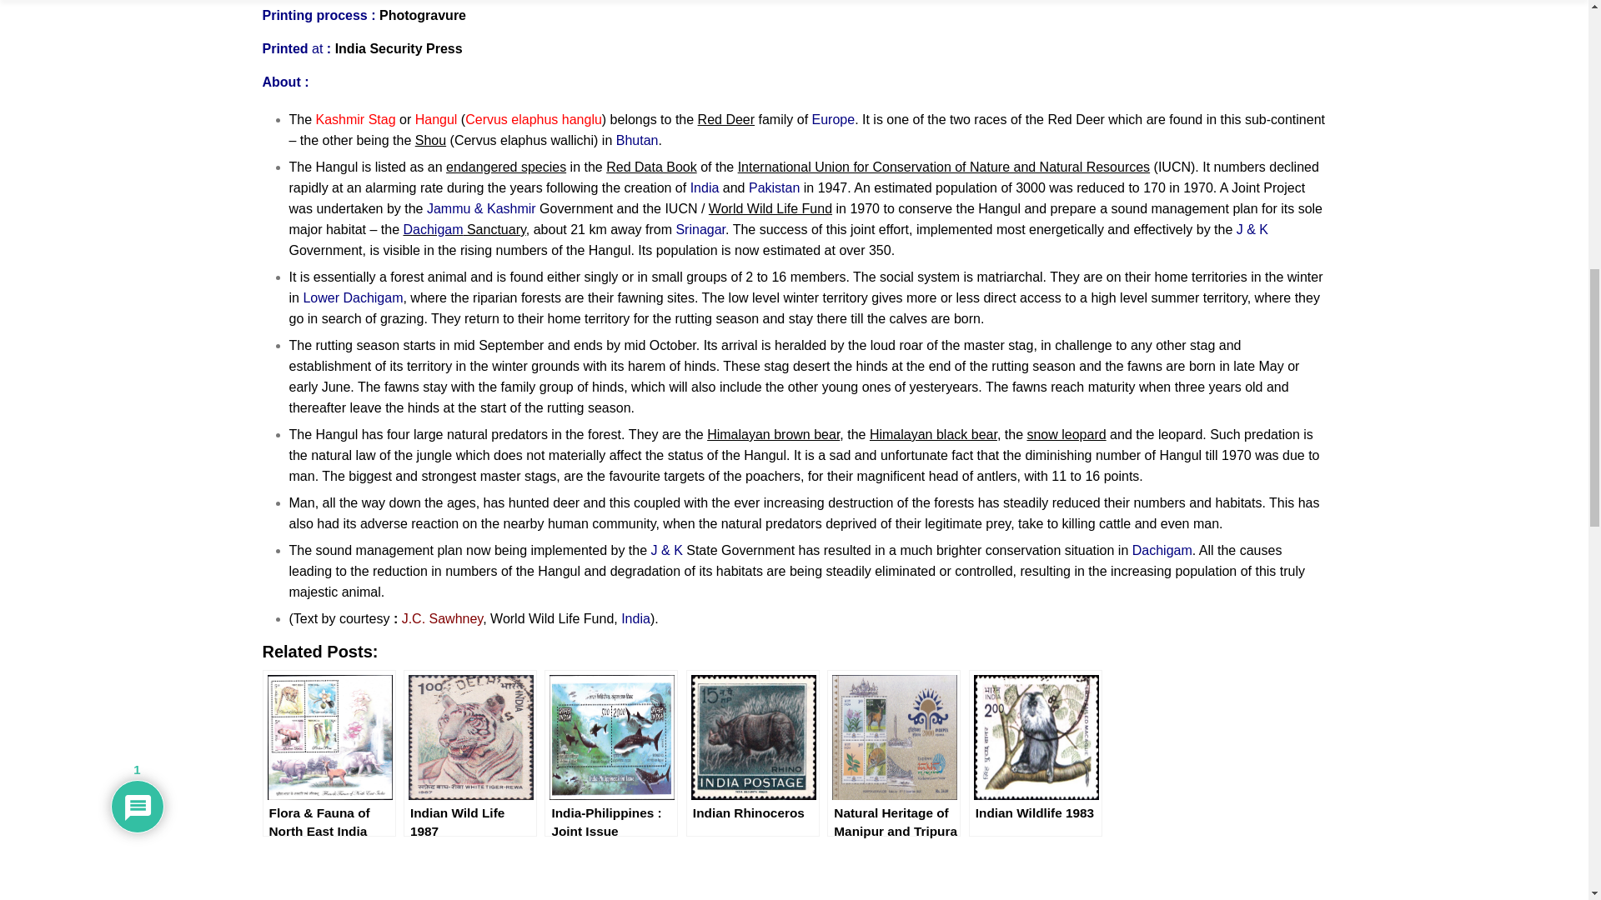  I want to click on Shou, so click(430, 140).